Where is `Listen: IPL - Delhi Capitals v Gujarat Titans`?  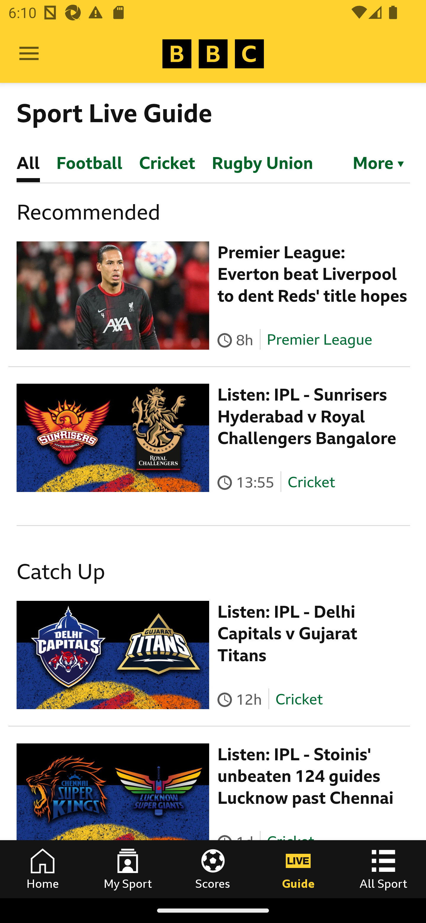 Listen: IPL - Delhi Capitals v Gujarat Titans is located at coordinates (288, 634).